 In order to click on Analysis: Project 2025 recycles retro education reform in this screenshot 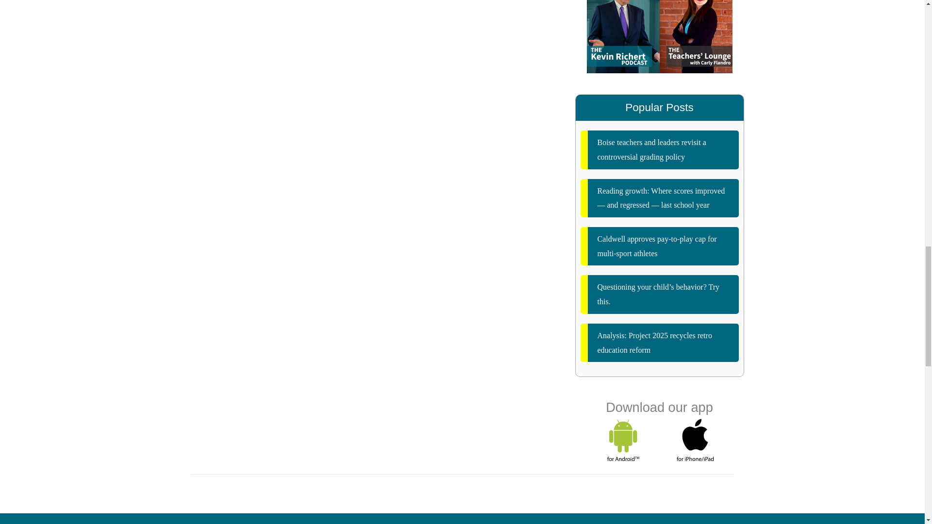, I will do `click(660, 343)`.